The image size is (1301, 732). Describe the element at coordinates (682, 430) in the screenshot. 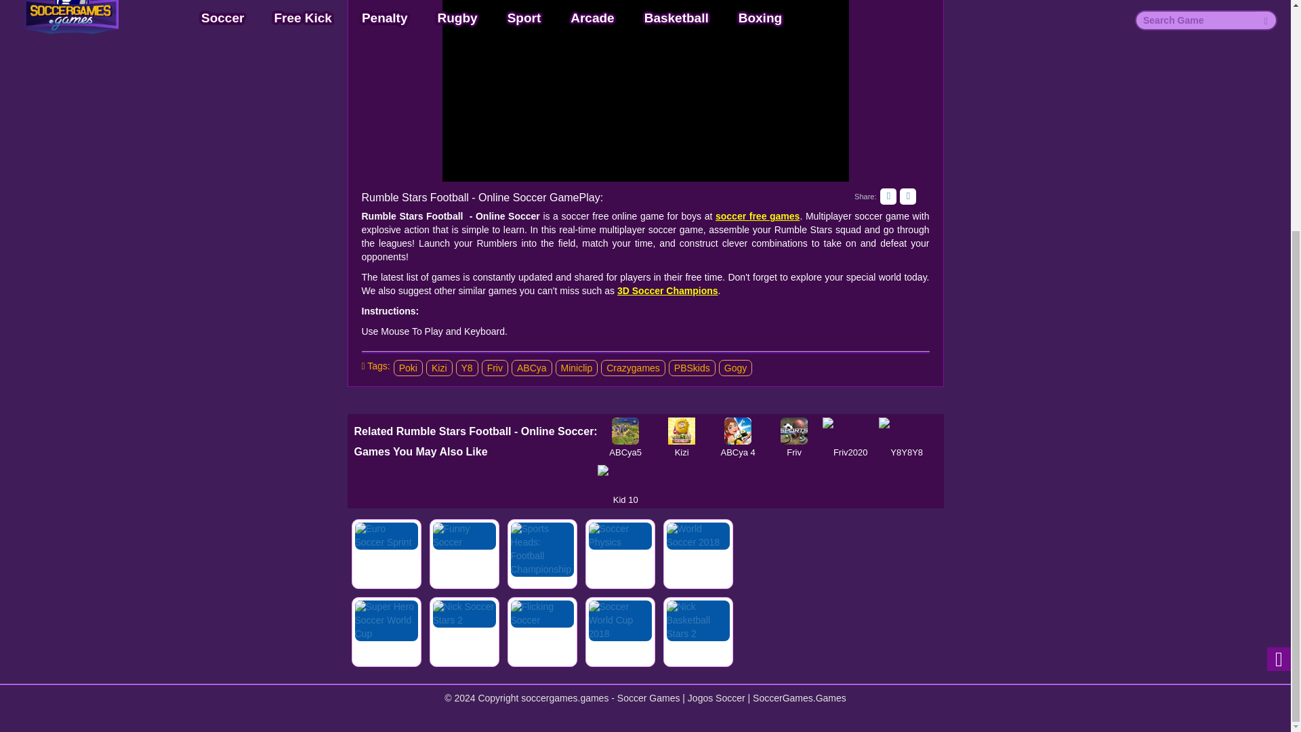

I see `Kizi` at that location.